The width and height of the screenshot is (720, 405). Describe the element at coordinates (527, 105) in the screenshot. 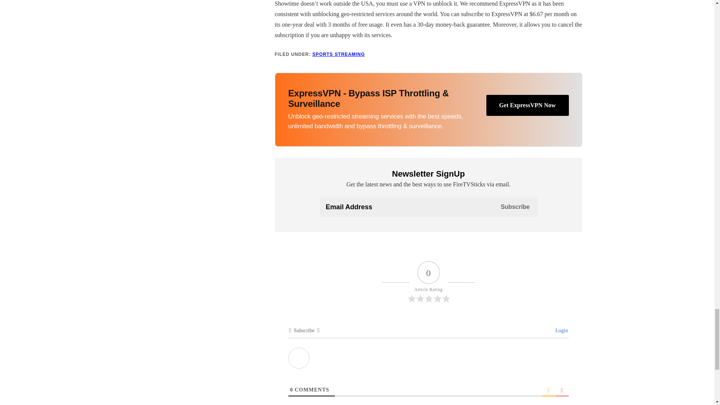

I see `Get ExpressVPN Now` at that location.